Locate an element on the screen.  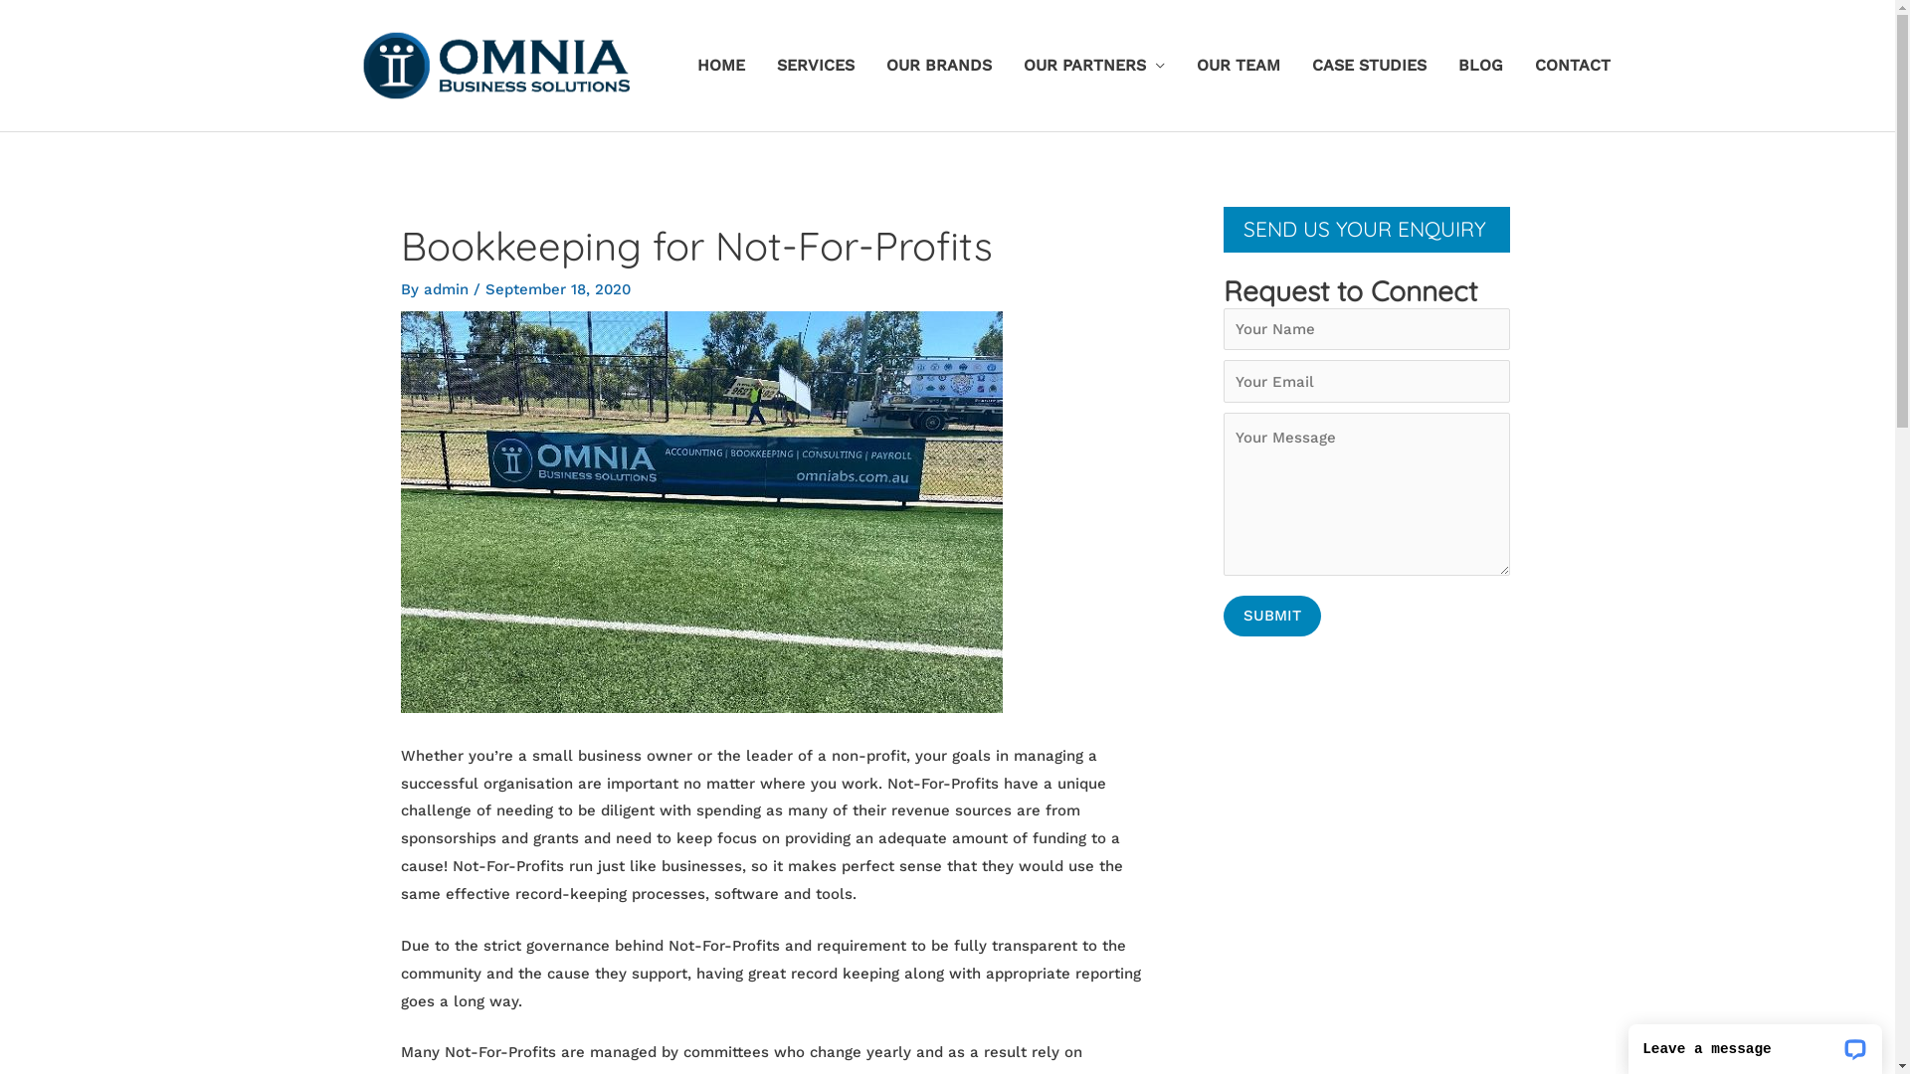
SERVICES is located at coordinates (815, 66).